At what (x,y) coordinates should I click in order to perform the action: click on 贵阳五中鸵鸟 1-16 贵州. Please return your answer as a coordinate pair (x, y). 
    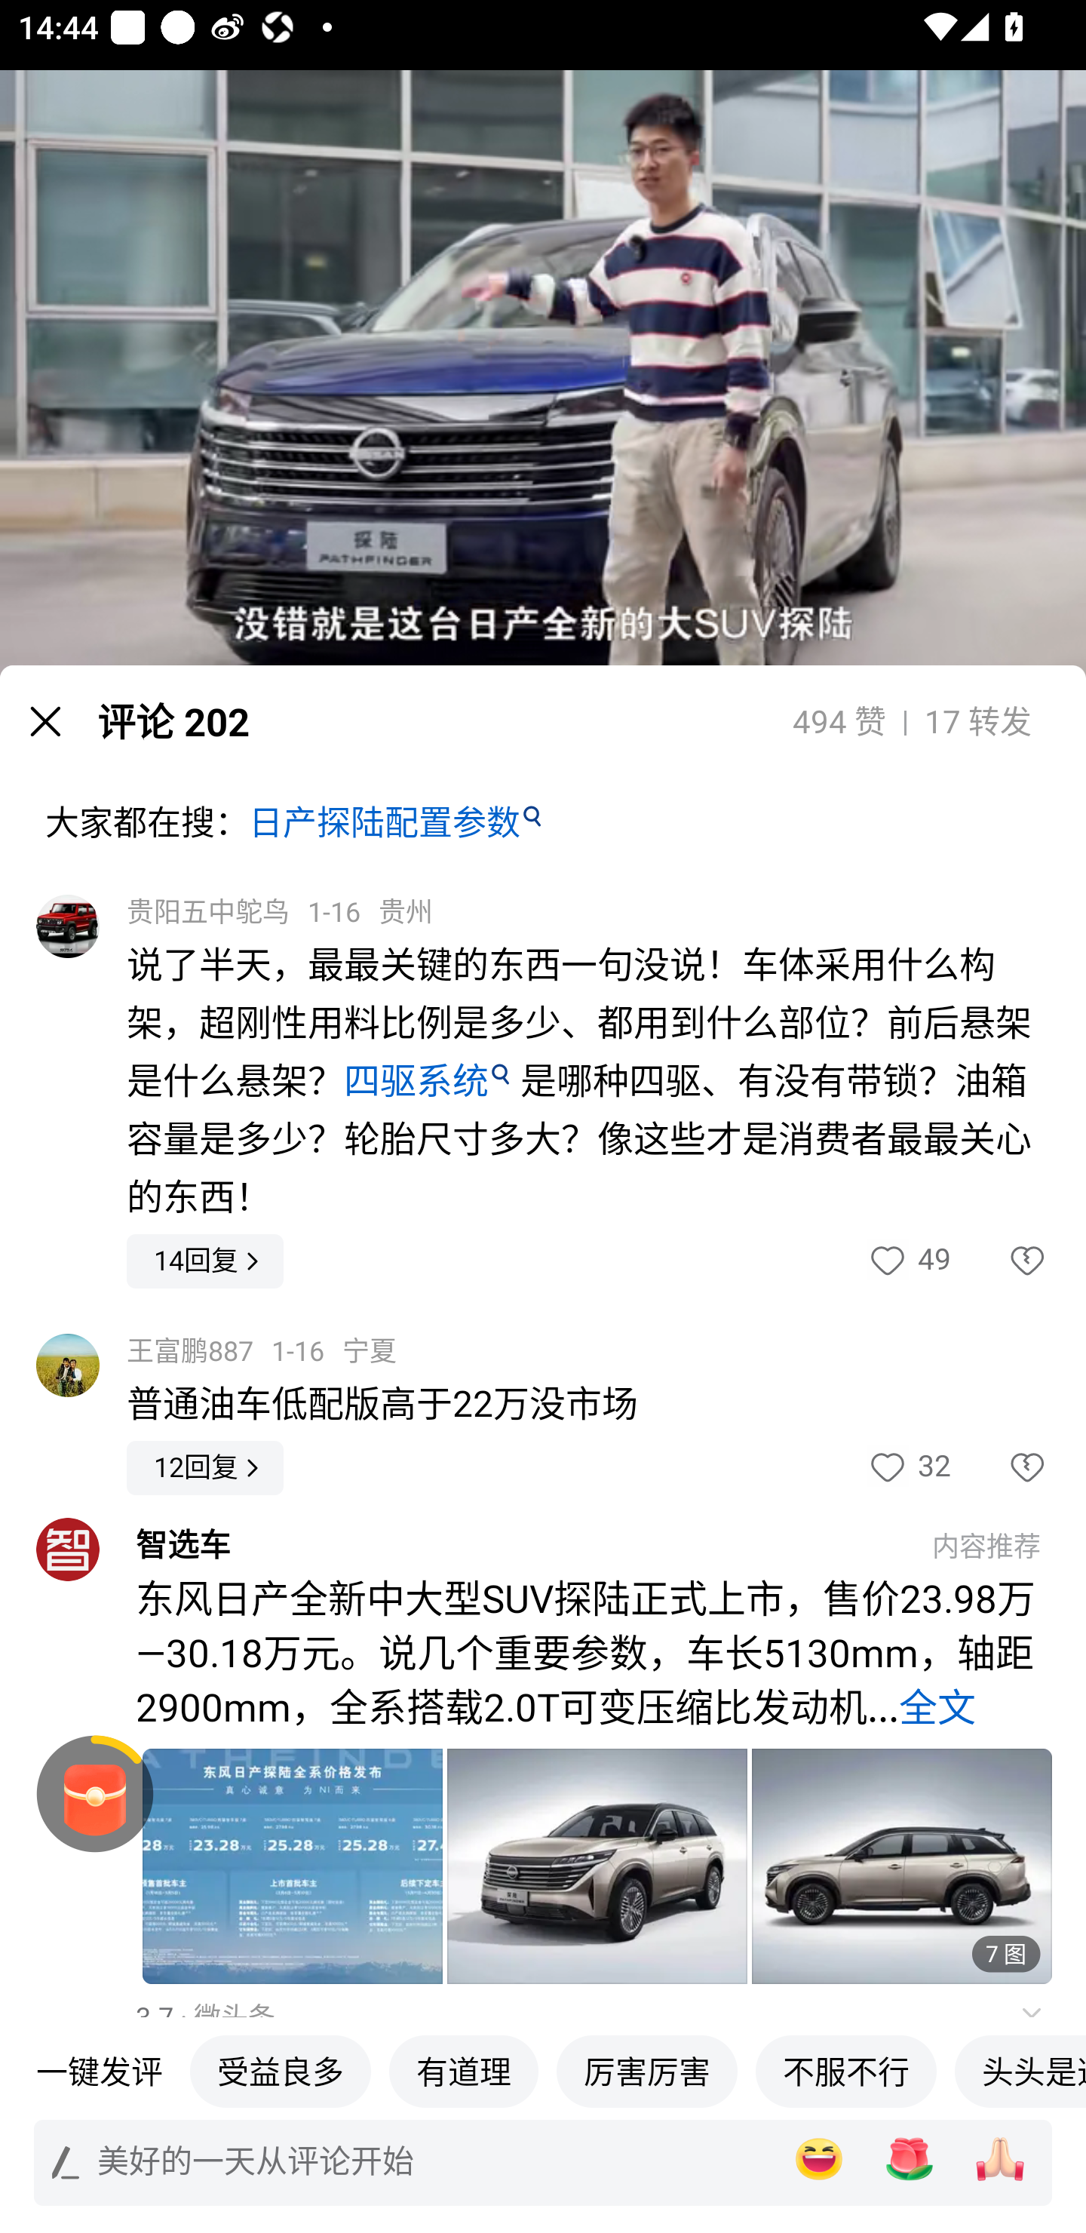
    Looking at the image, I should click on (280, 913).